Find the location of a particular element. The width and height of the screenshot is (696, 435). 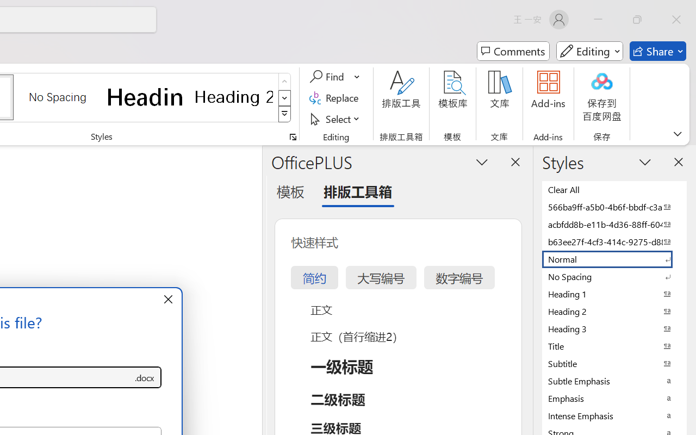

Heading 3 is located at coordinates (614, 328).